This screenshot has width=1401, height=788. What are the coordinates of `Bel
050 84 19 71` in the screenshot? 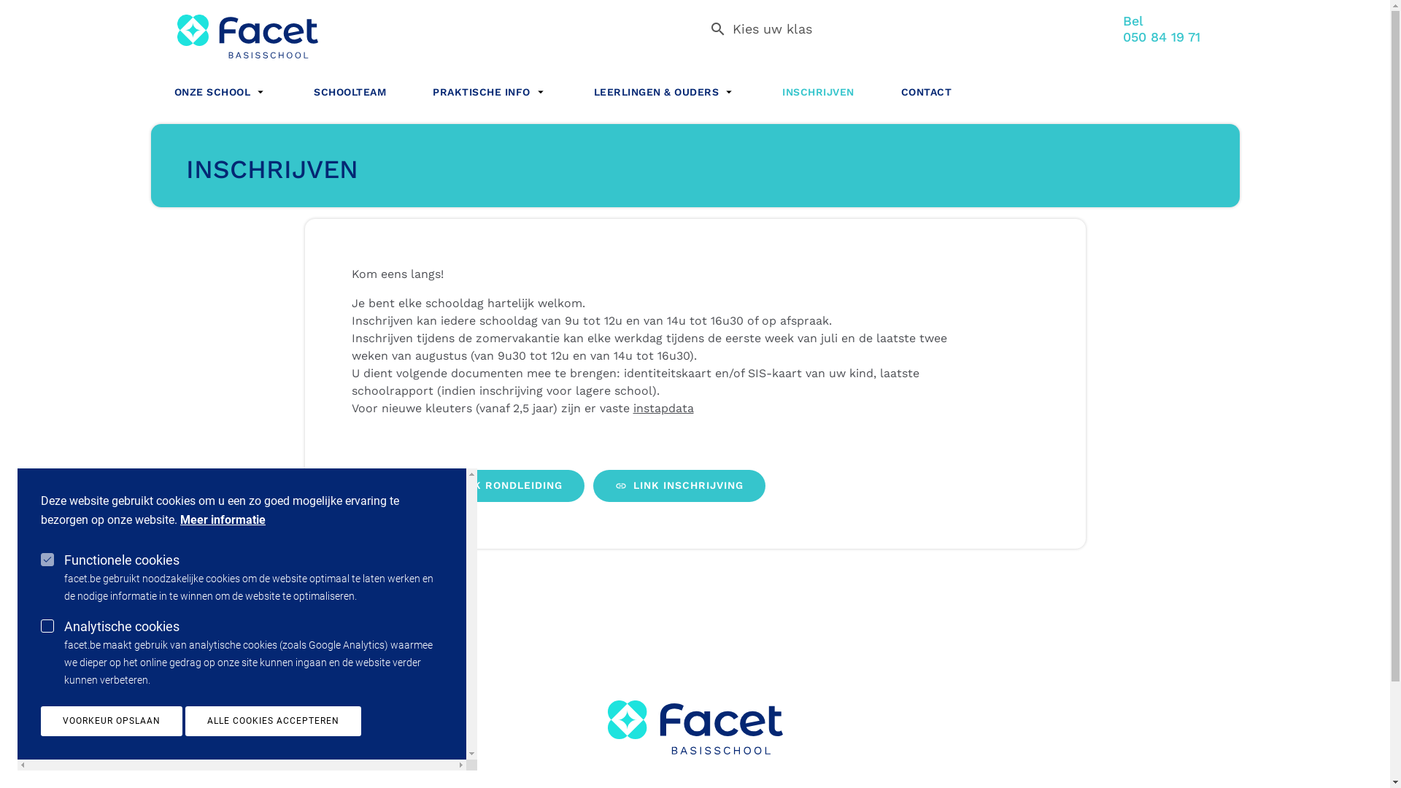 It's located at (1161, 29).